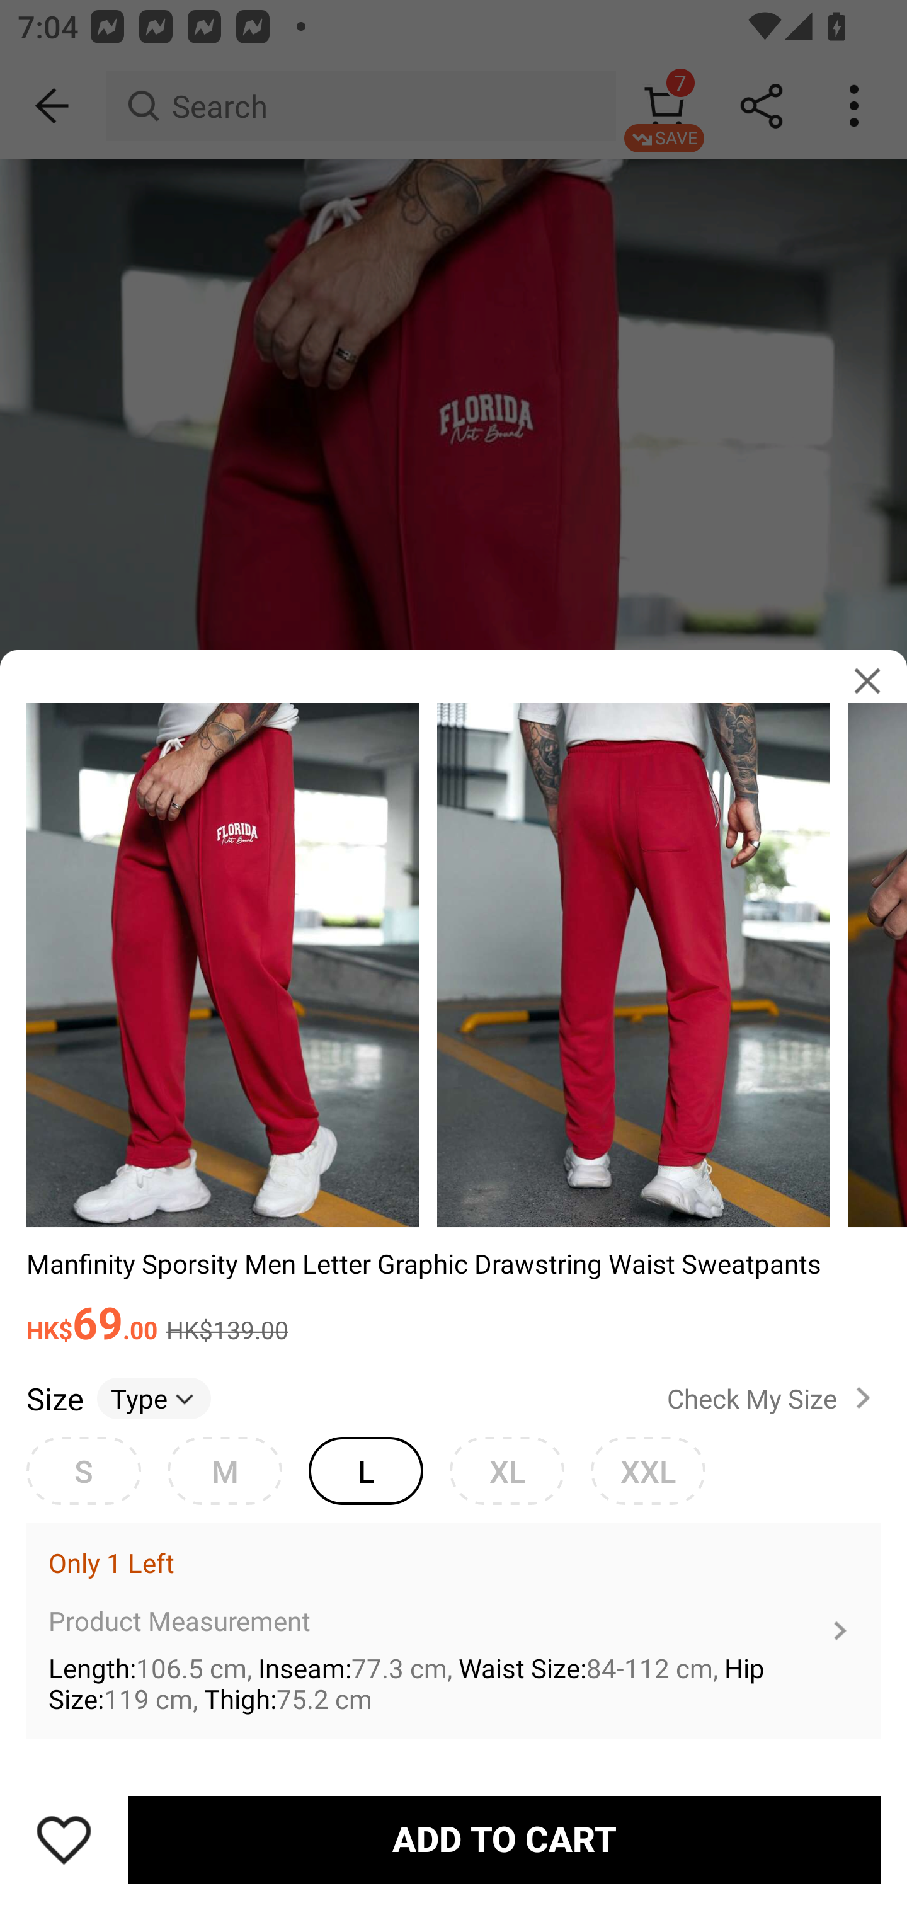 The width and height of the screenshot is (907, 1915). Describe the element at coordinates (224, 1470) in the screenshot. I see `M` at that location.